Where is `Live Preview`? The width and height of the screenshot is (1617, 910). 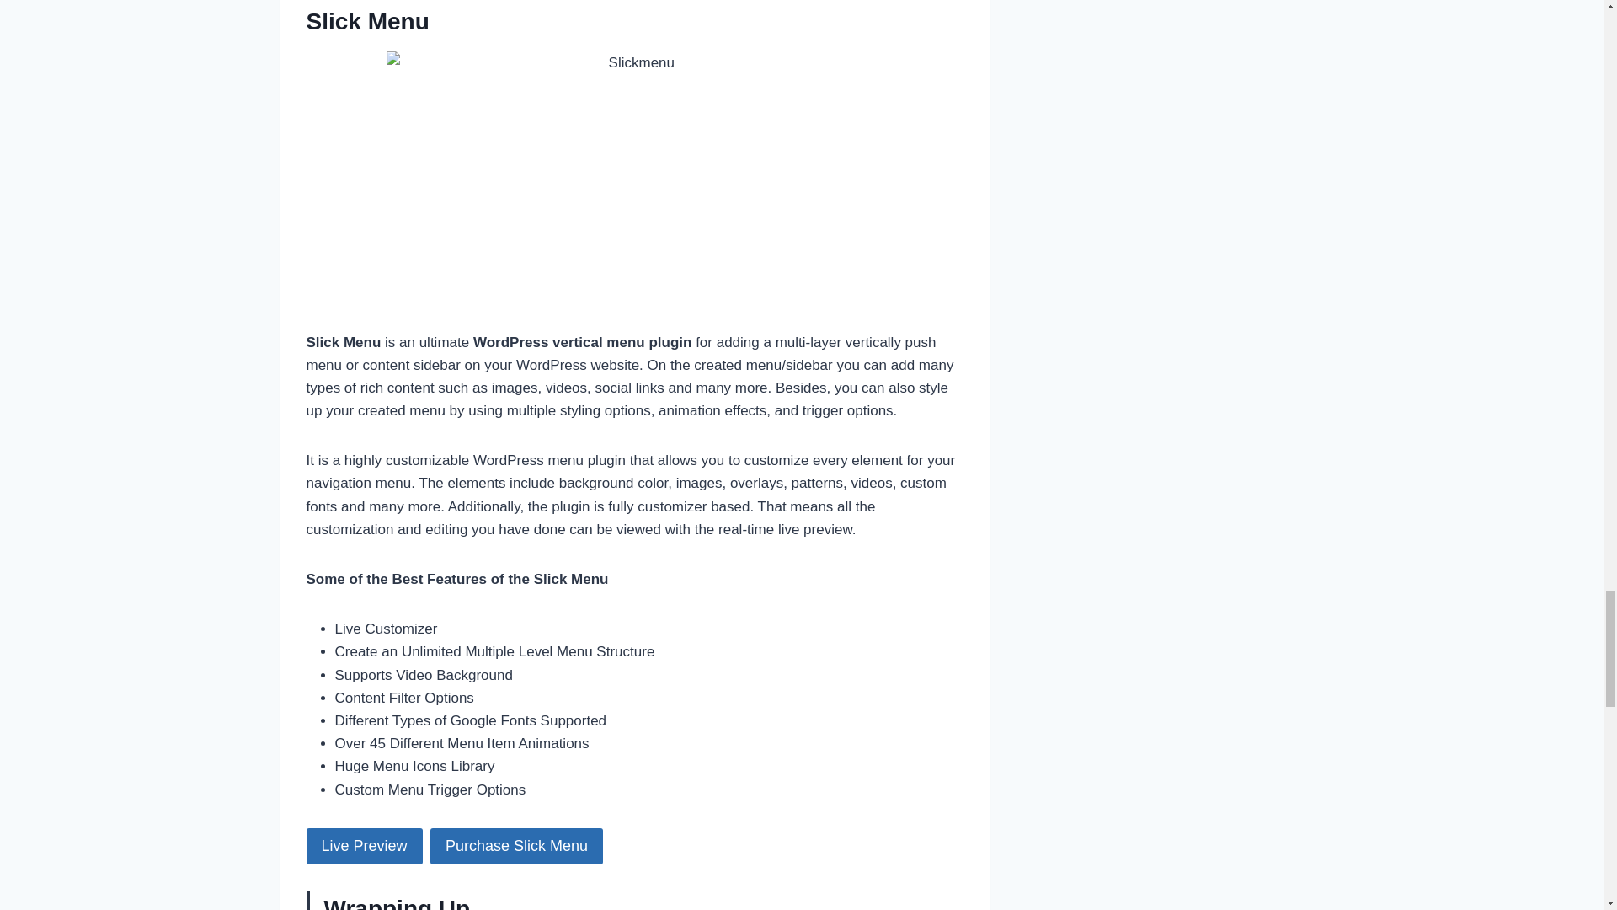 Live Preview is located at coordinates (364, 846).